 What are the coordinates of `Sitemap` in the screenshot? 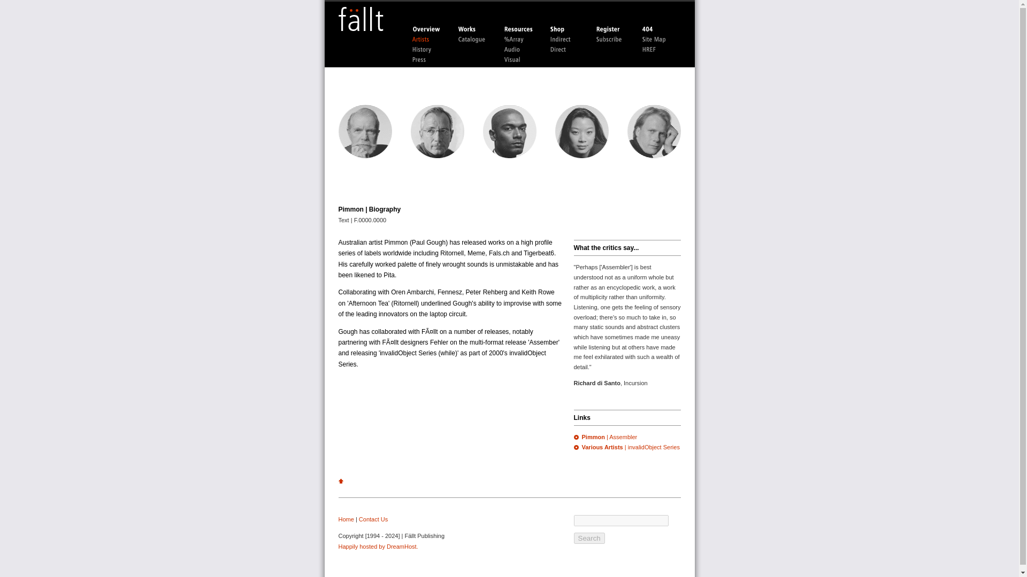 It's located at (659, 40).